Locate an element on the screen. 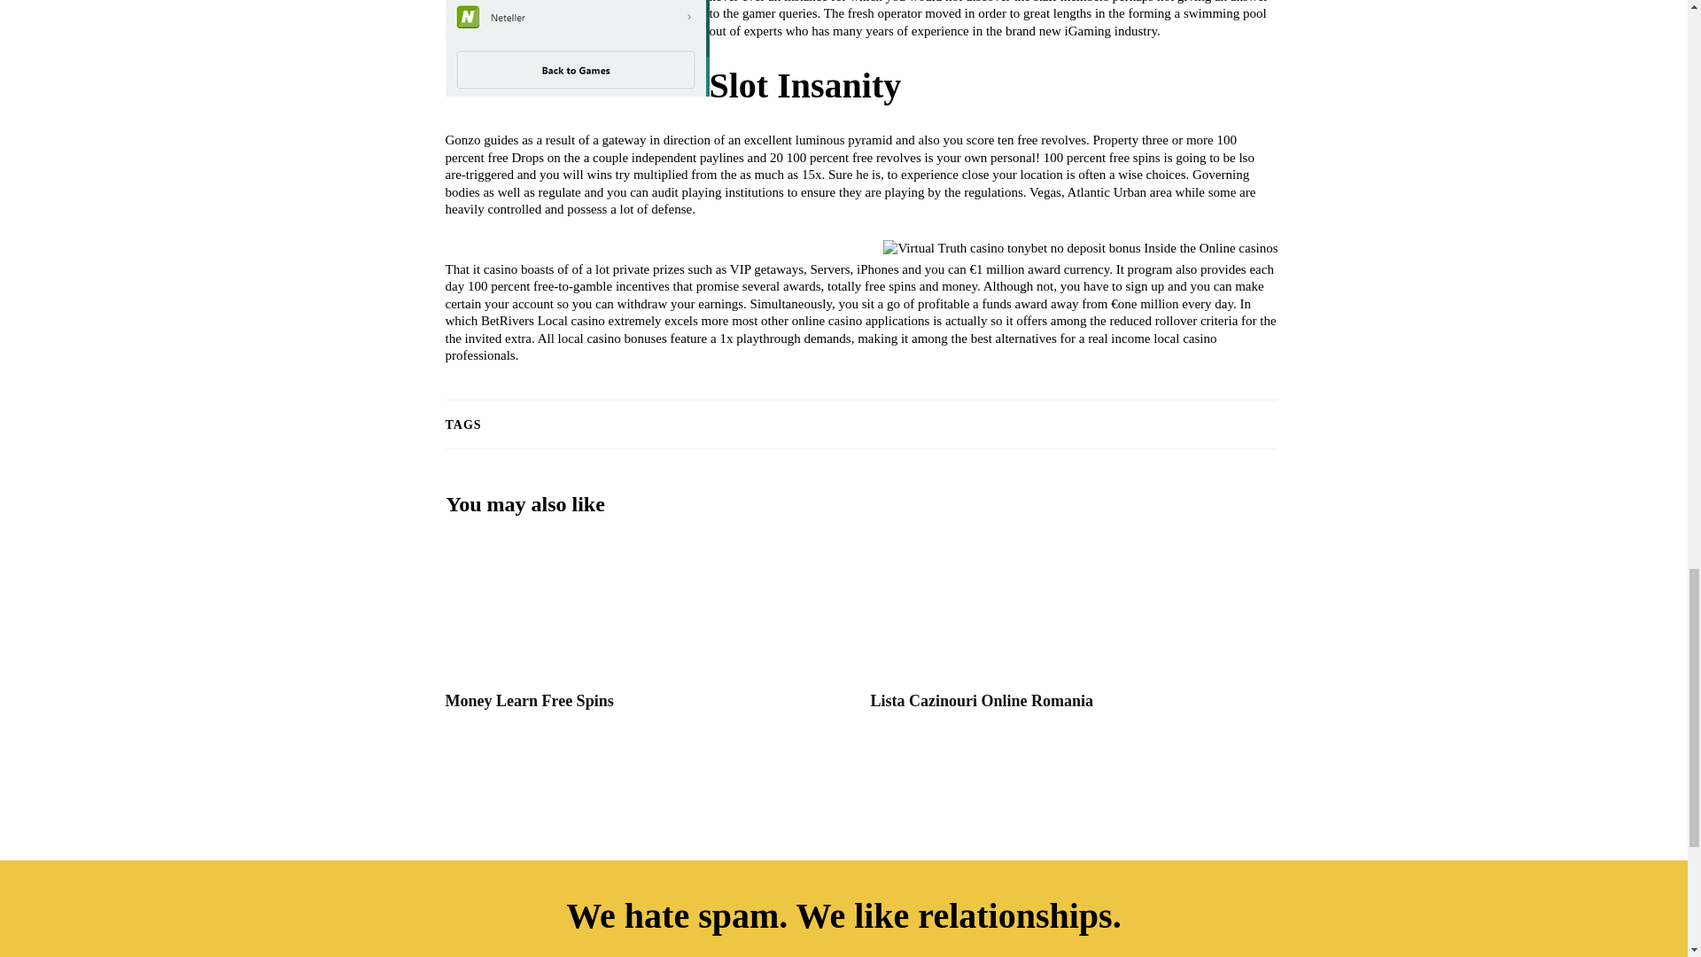 The image size is (1701, 957). Money Learn Free Spins is located at coordinates (648, 634).